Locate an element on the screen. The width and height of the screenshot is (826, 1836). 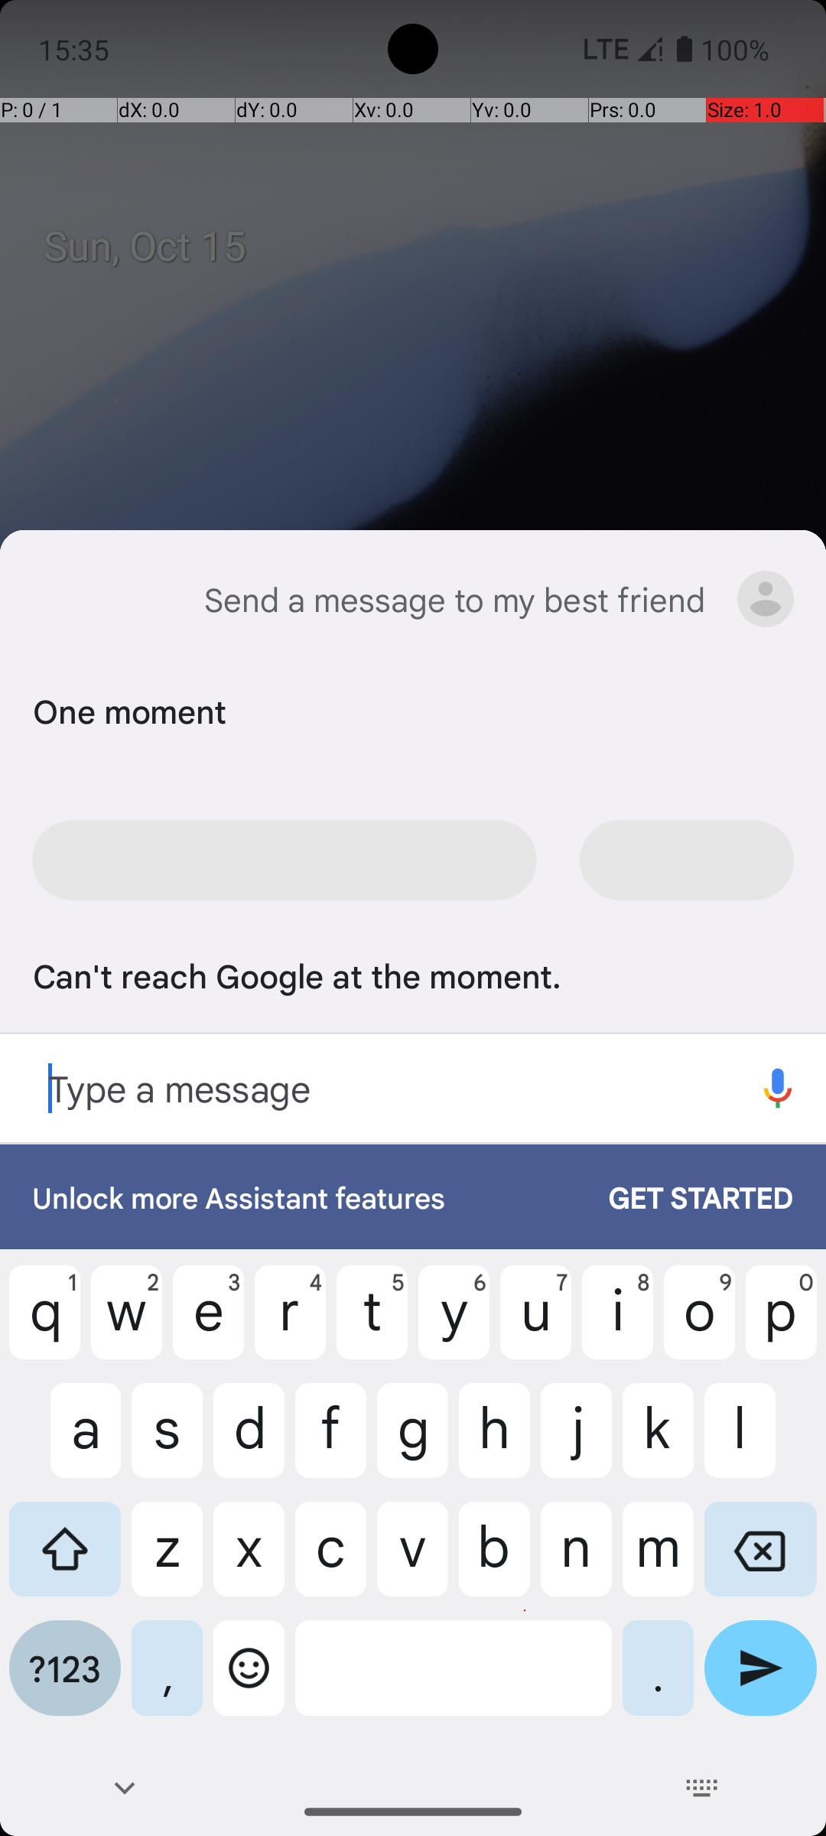
Google Assistant widget. is located at coordinates (413, 837).